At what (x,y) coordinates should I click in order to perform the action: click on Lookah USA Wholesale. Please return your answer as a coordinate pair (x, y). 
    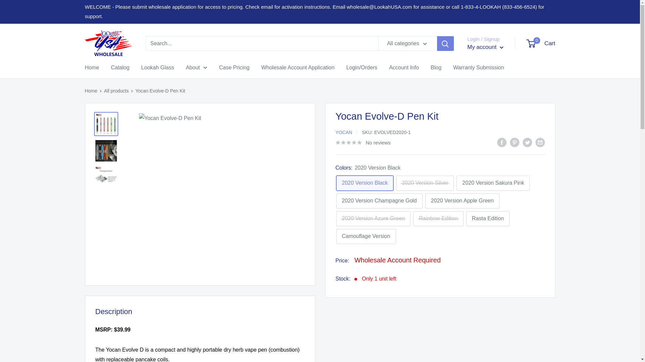
    Looking at the image, I should click on (365, 183).